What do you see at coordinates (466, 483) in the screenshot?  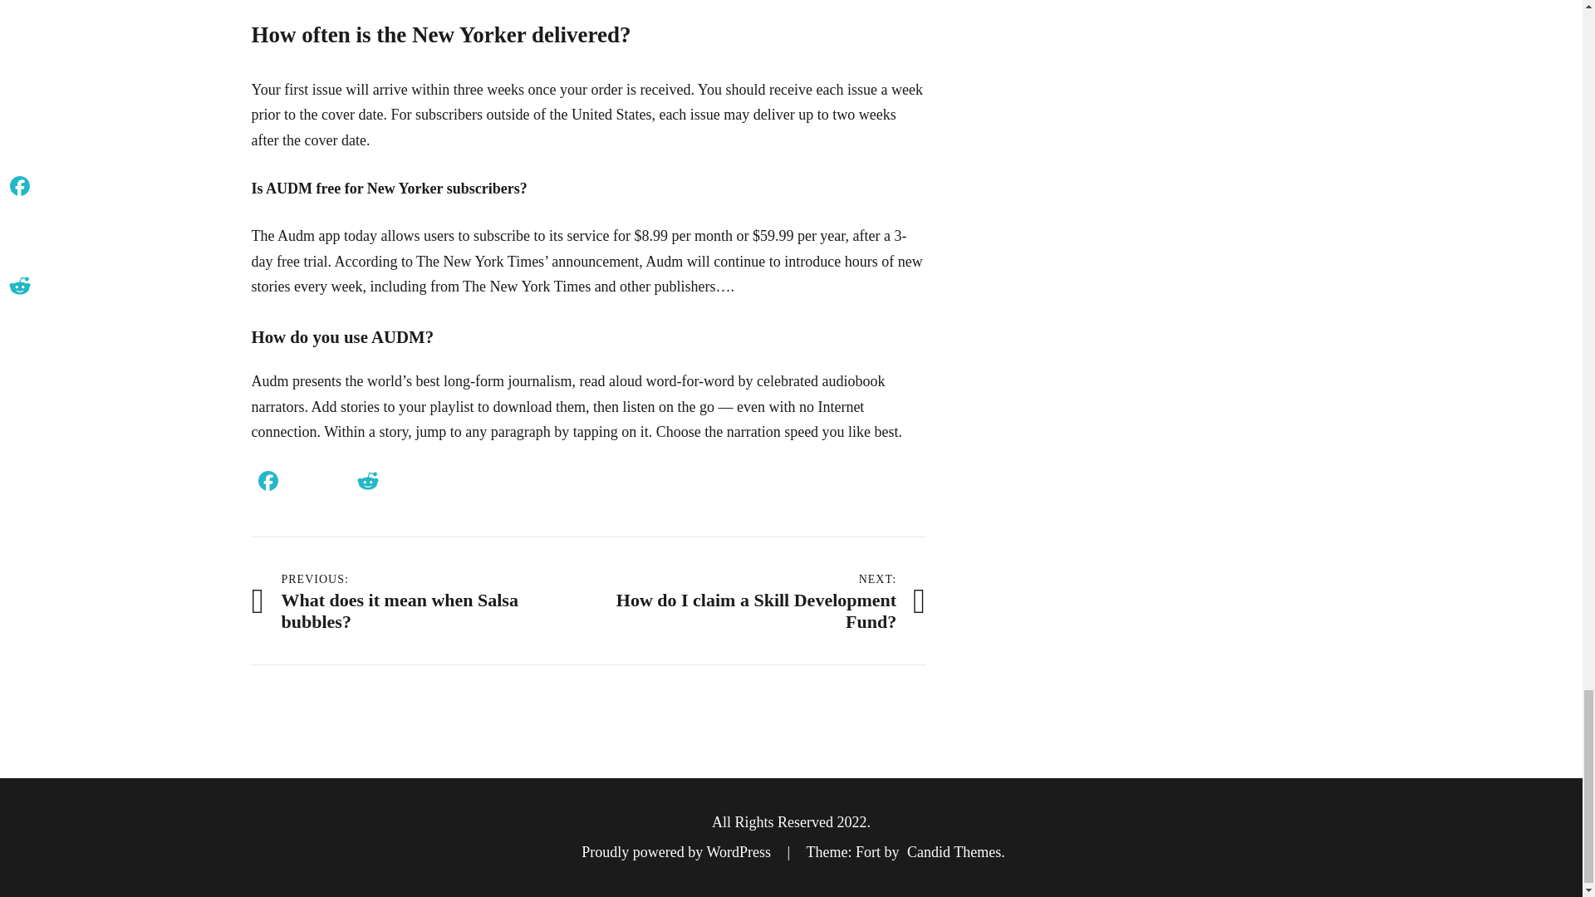 I see `Messenger` at bounding box center [466, 483].